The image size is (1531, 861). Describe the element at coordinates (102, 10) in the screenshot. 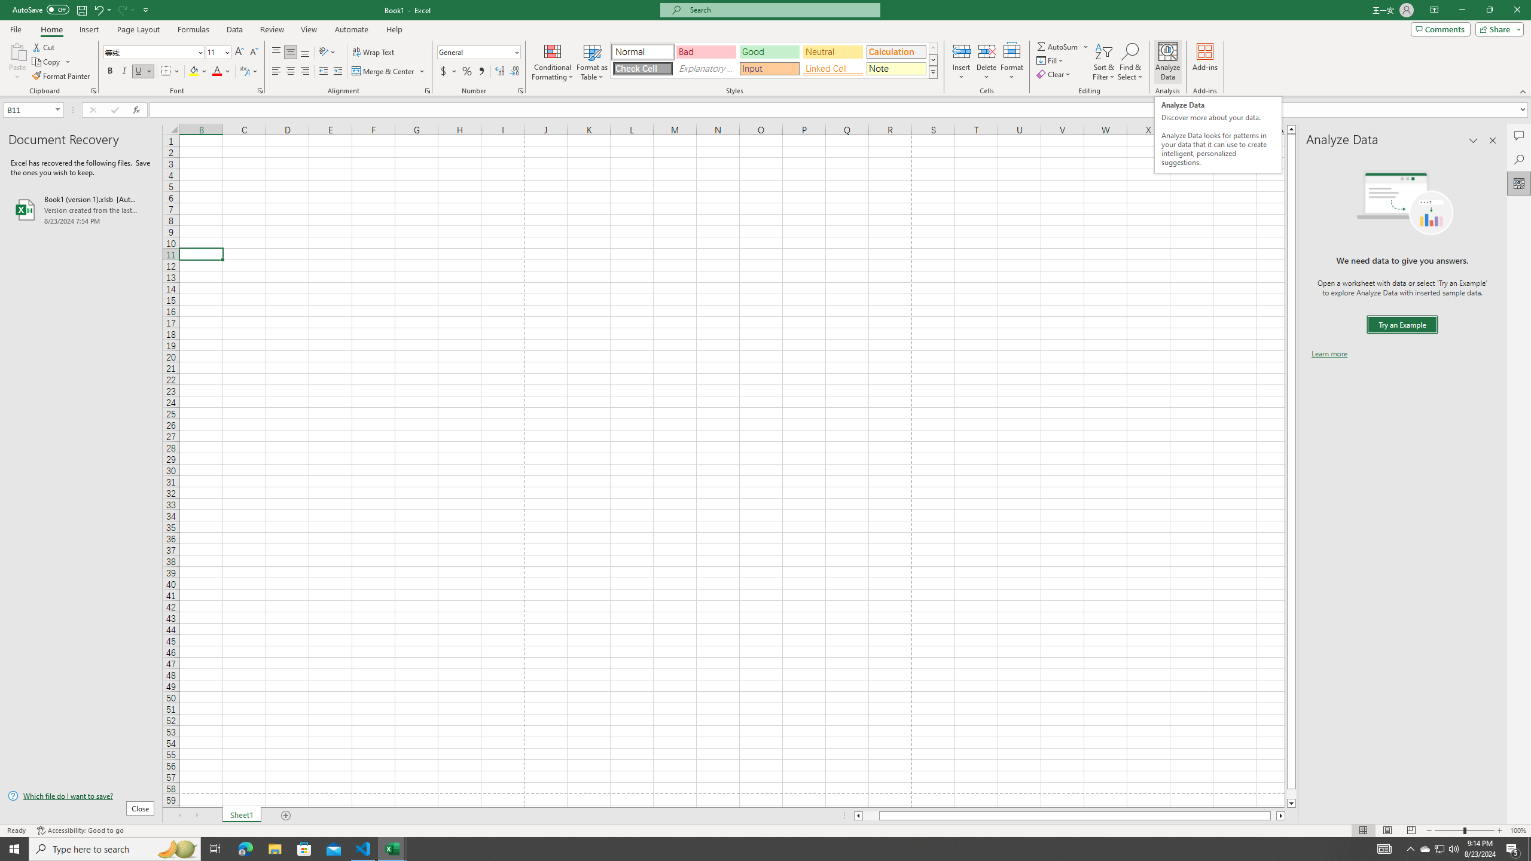

I see `Undo` at that location.